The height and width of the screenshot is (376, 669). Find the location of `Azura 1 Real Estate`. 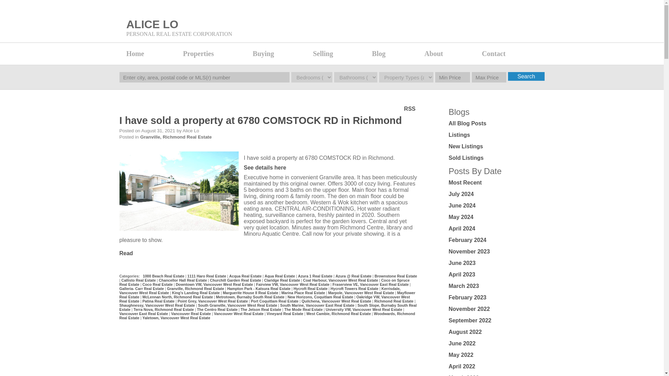

Azura 1 Real Estate is located at coordinates (315, 276).